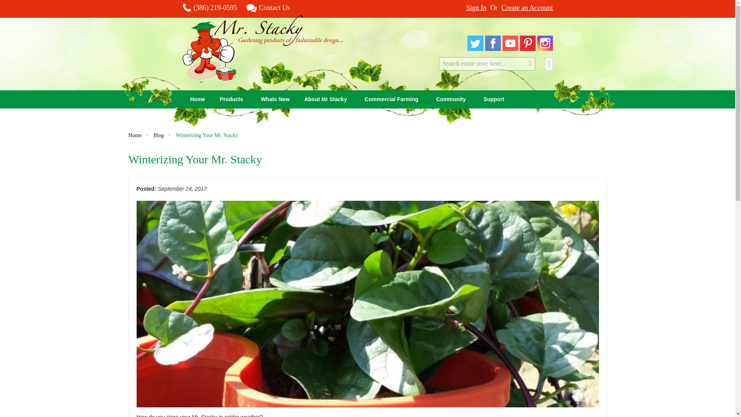 The width and height of the screenshot is (741, 417). Describe the element at coordinates (275, 99) in the screenshot. I see `Whats New` at that location.